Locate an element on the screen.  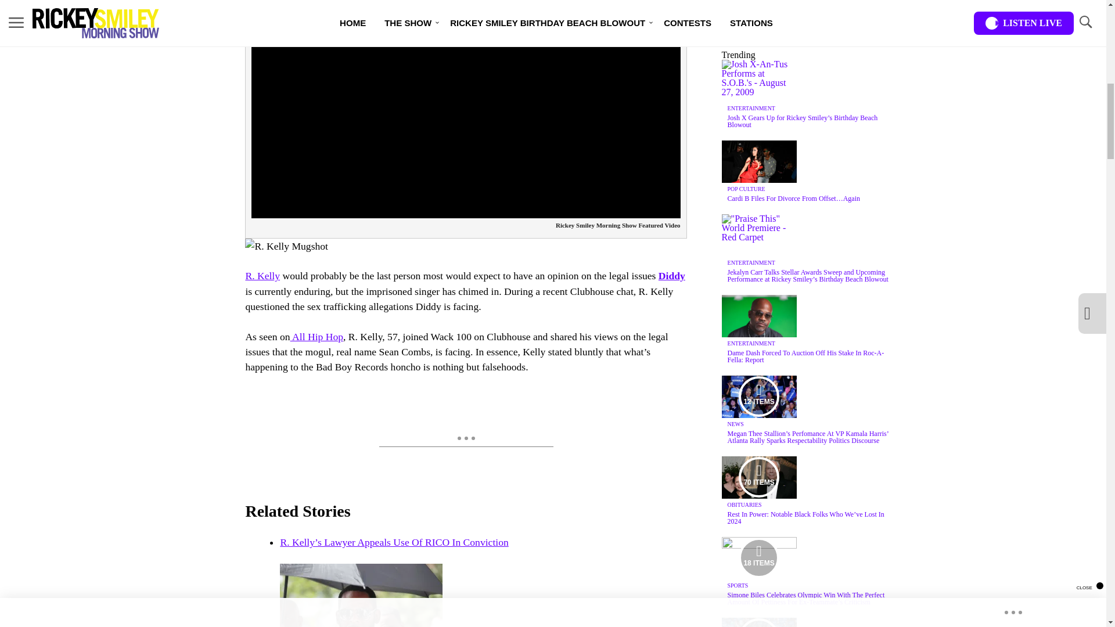
All Hip Hop is located at coordinates (316, 337).